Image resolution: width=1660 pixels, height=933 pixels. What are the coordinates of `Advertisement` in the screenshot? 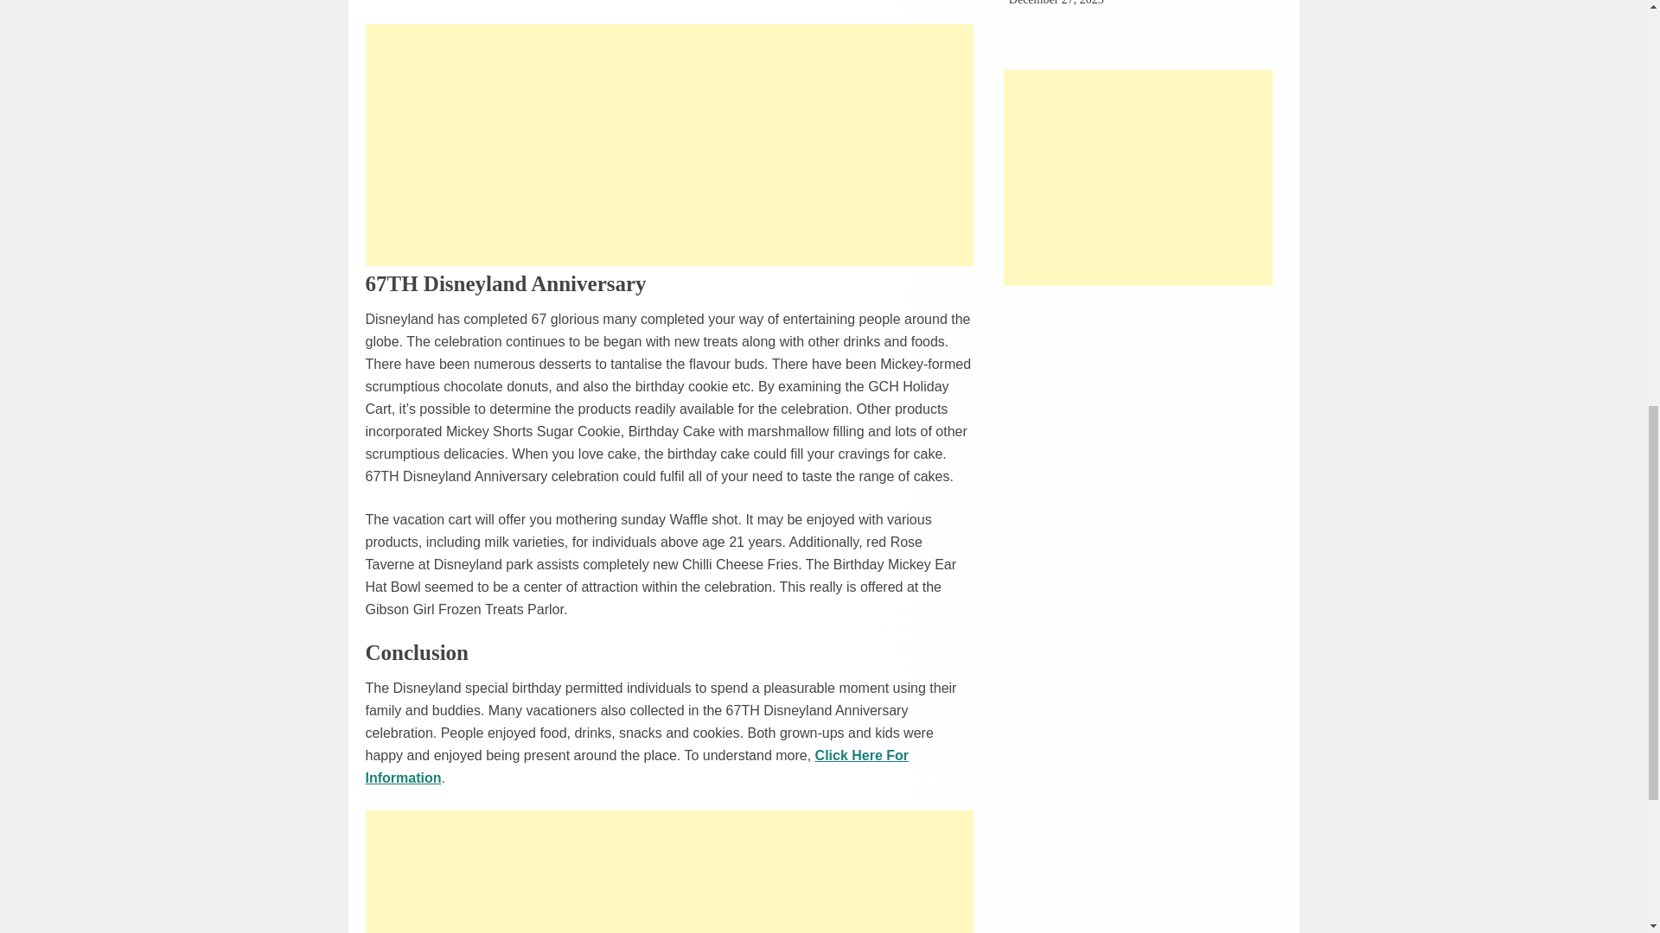 It's located at (669, 872).